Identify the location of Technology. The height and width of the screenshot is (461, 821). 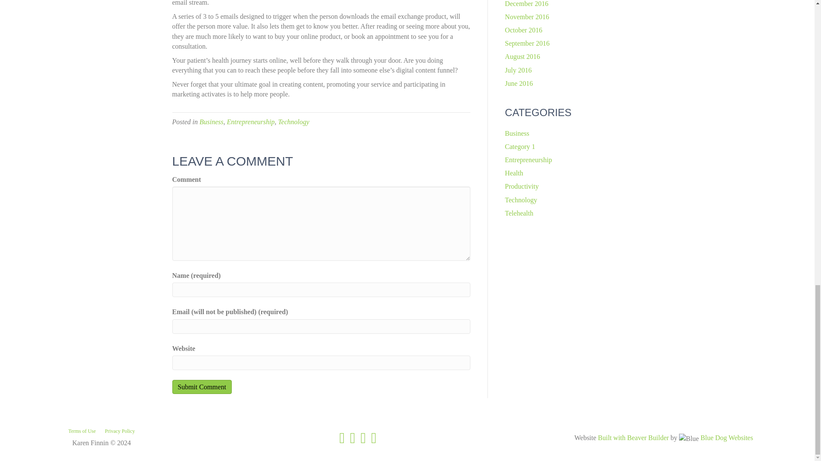
(293, 121).